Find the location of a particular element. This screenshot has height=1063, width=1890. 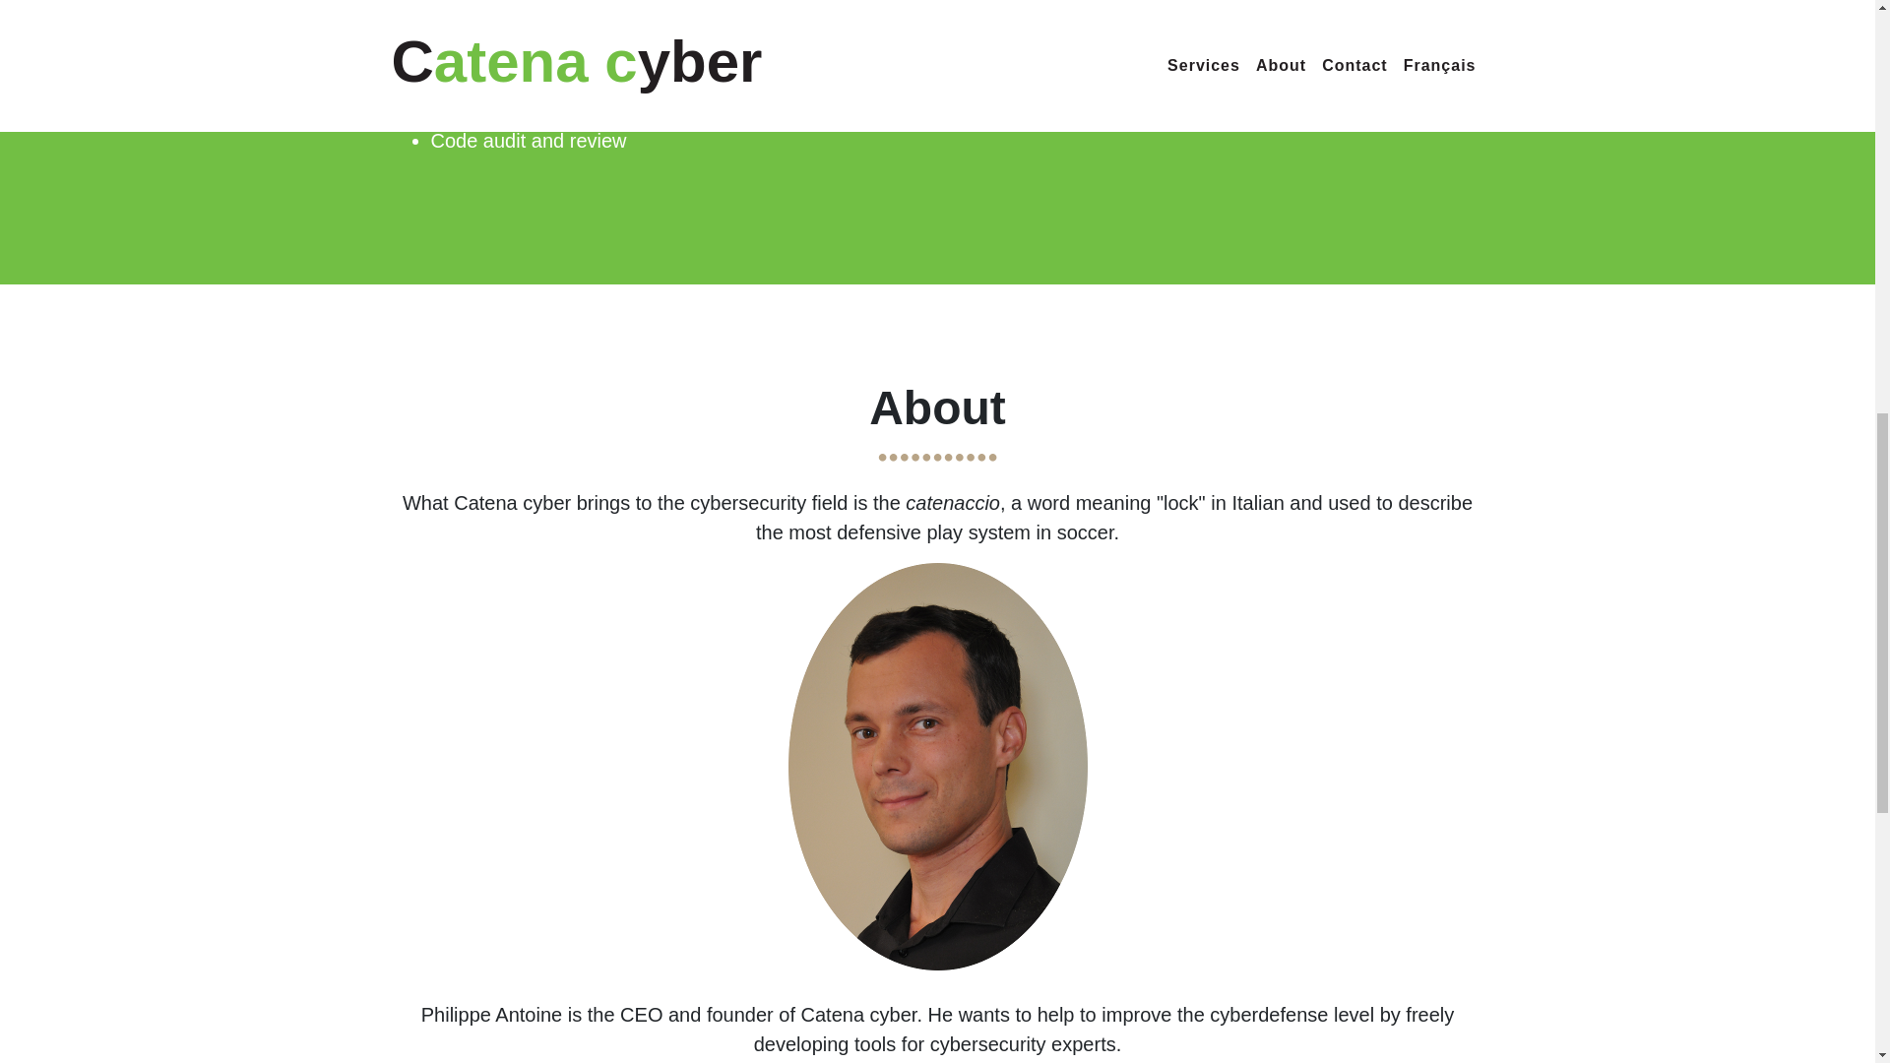

DynamoRIO is located at coordinates (1025, 110).